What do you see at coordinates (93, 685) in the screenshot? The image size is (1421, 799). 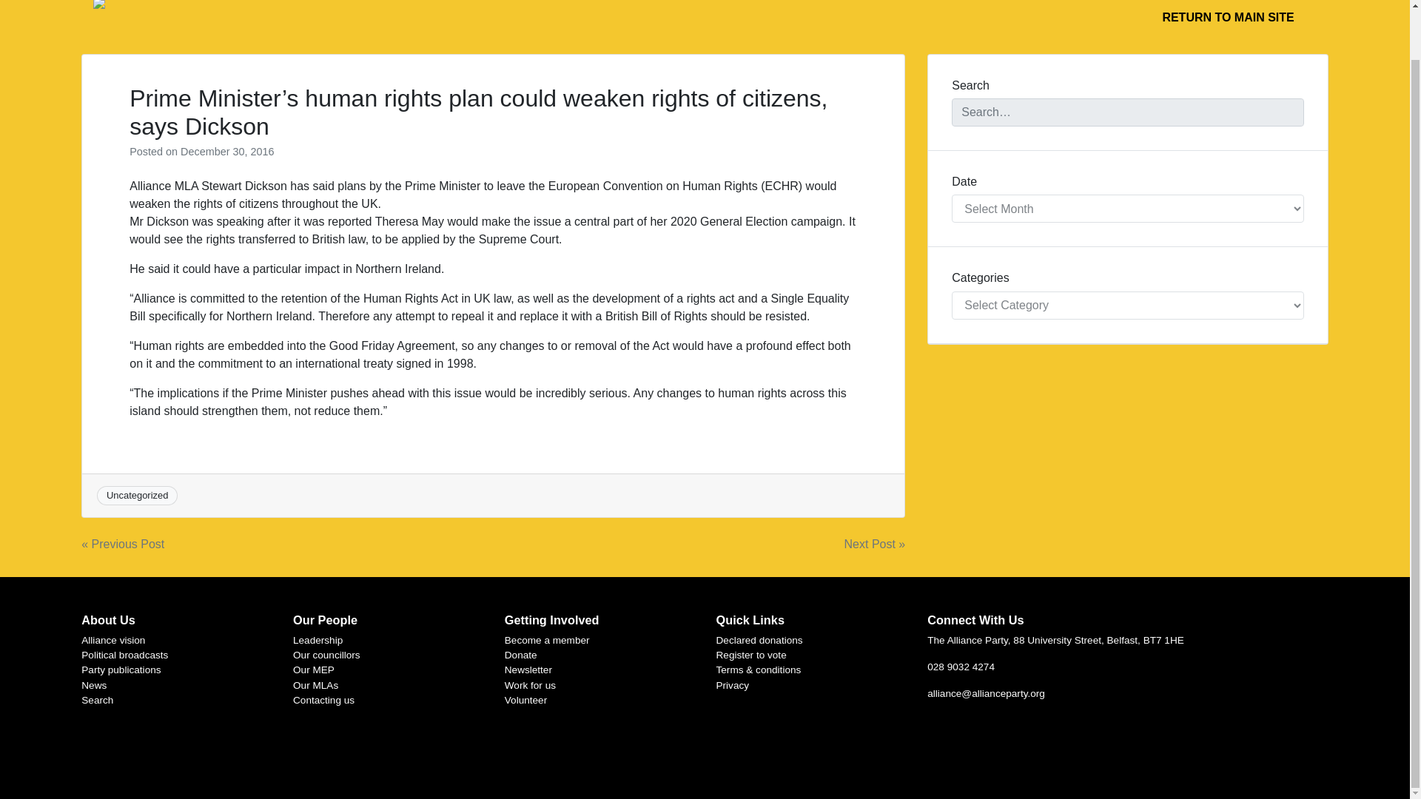 I see `News` at bounding box center [93, 685].